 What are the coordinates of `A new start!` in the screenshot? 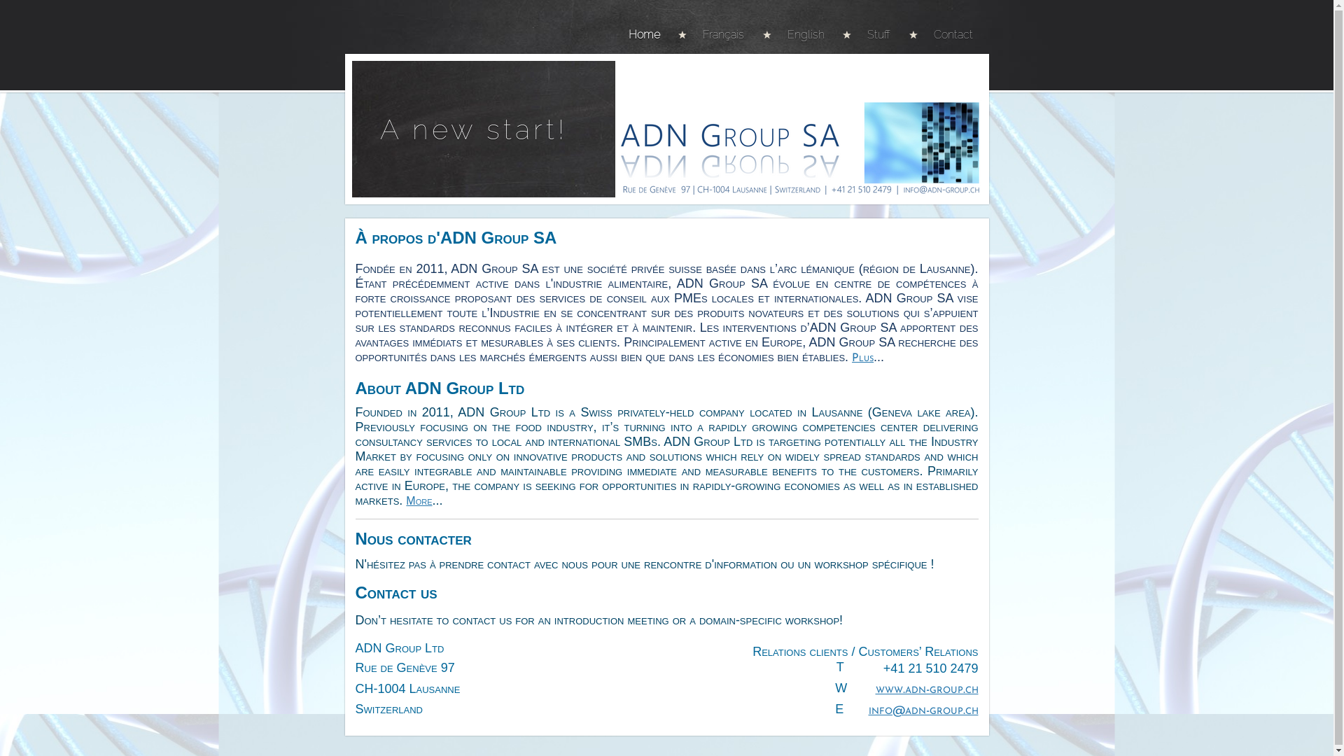 It's located at (473, 129).